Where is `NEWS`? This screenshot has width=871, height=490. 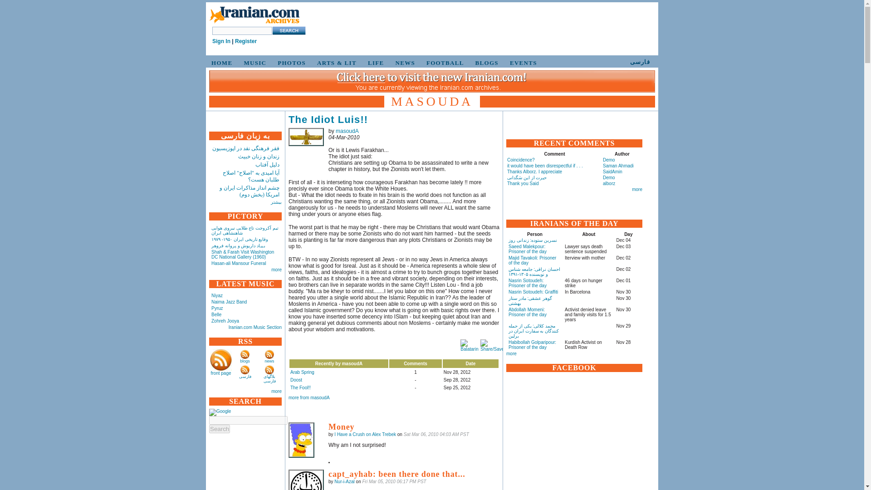 NEWS is located at coordinates (404, 63).